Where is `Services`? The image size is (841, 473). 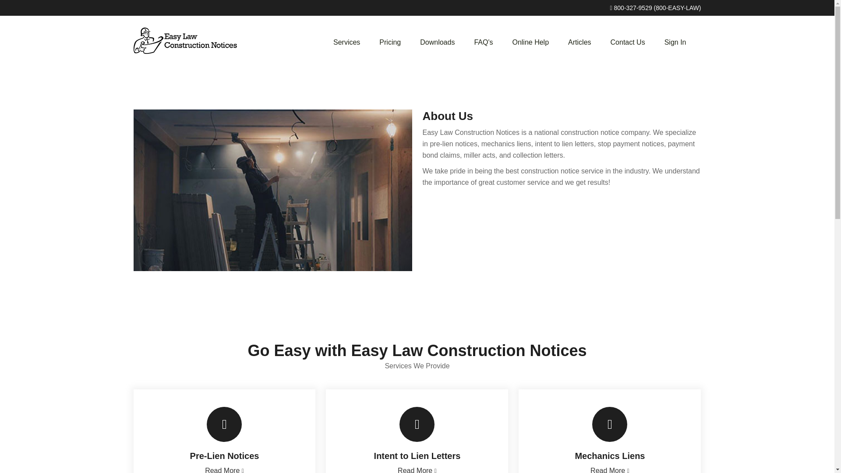
Services is located at coordinates (347, 42).